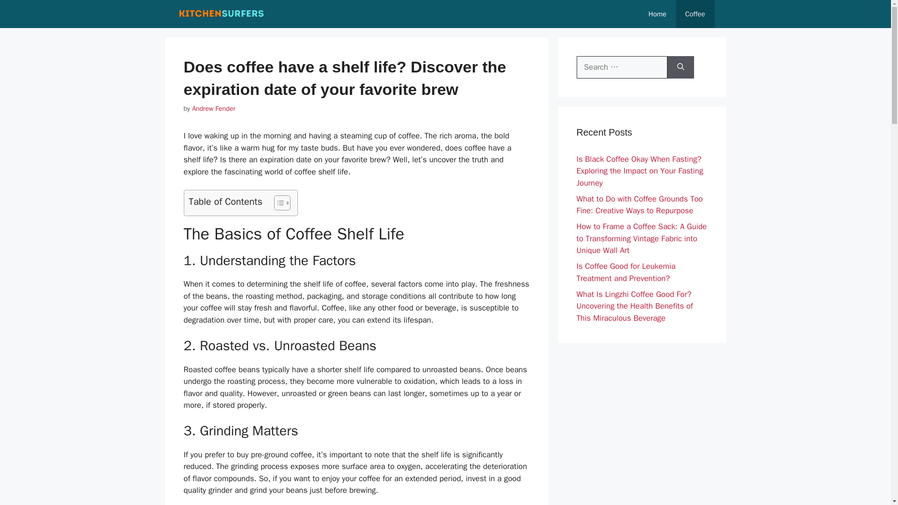  Describe the element at coordinates (213, 108) in the screenshot. I see `Andrew Fender` at that location.